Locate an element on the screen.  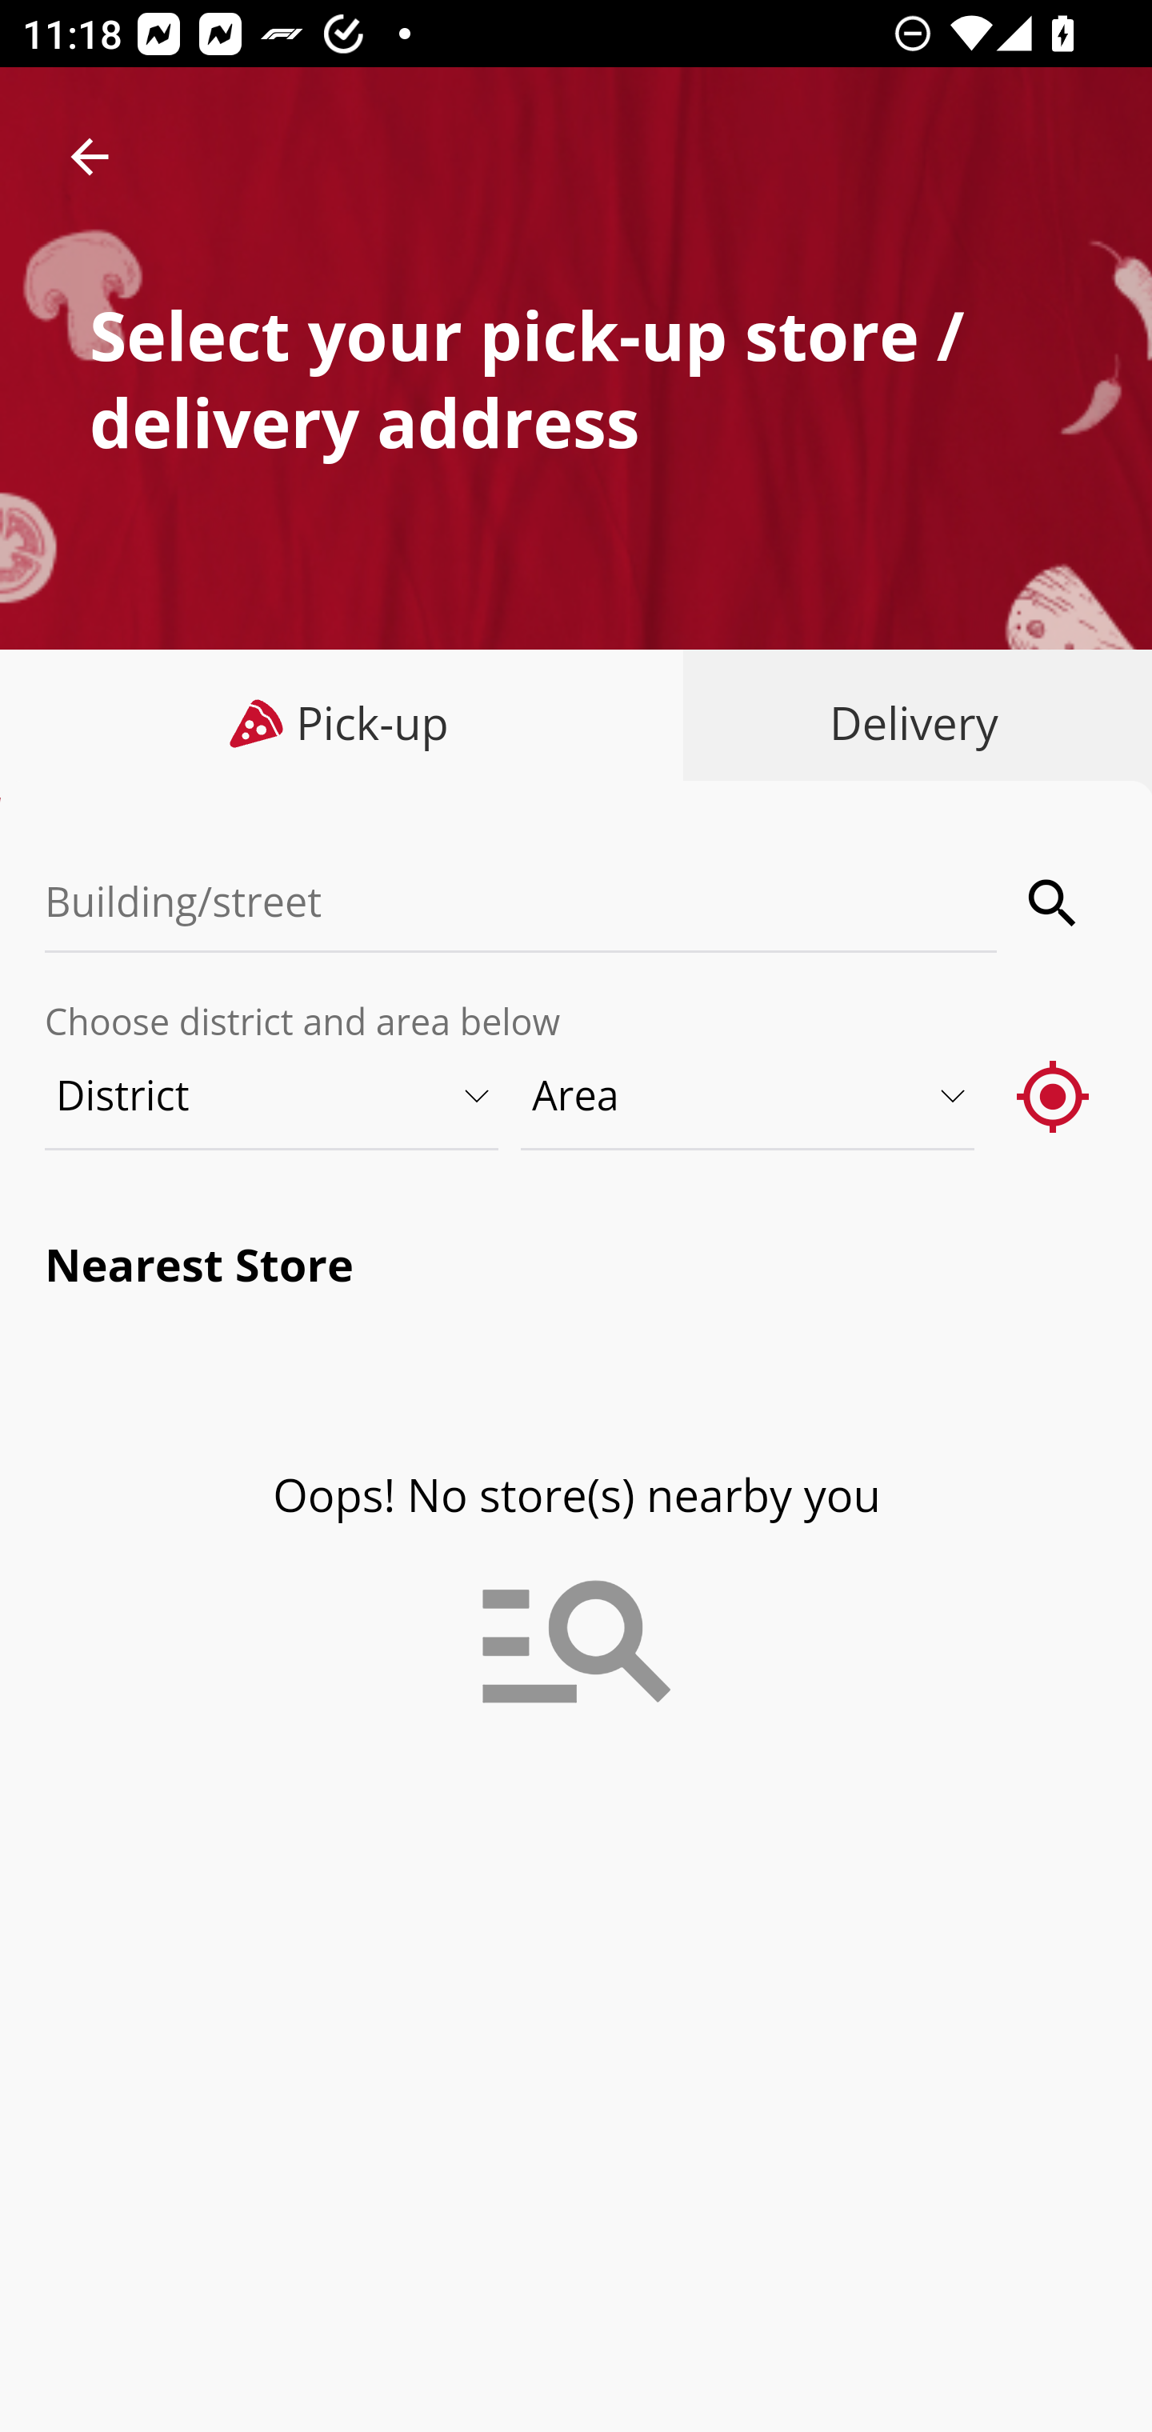
District is located at coordinates (273, 1095).